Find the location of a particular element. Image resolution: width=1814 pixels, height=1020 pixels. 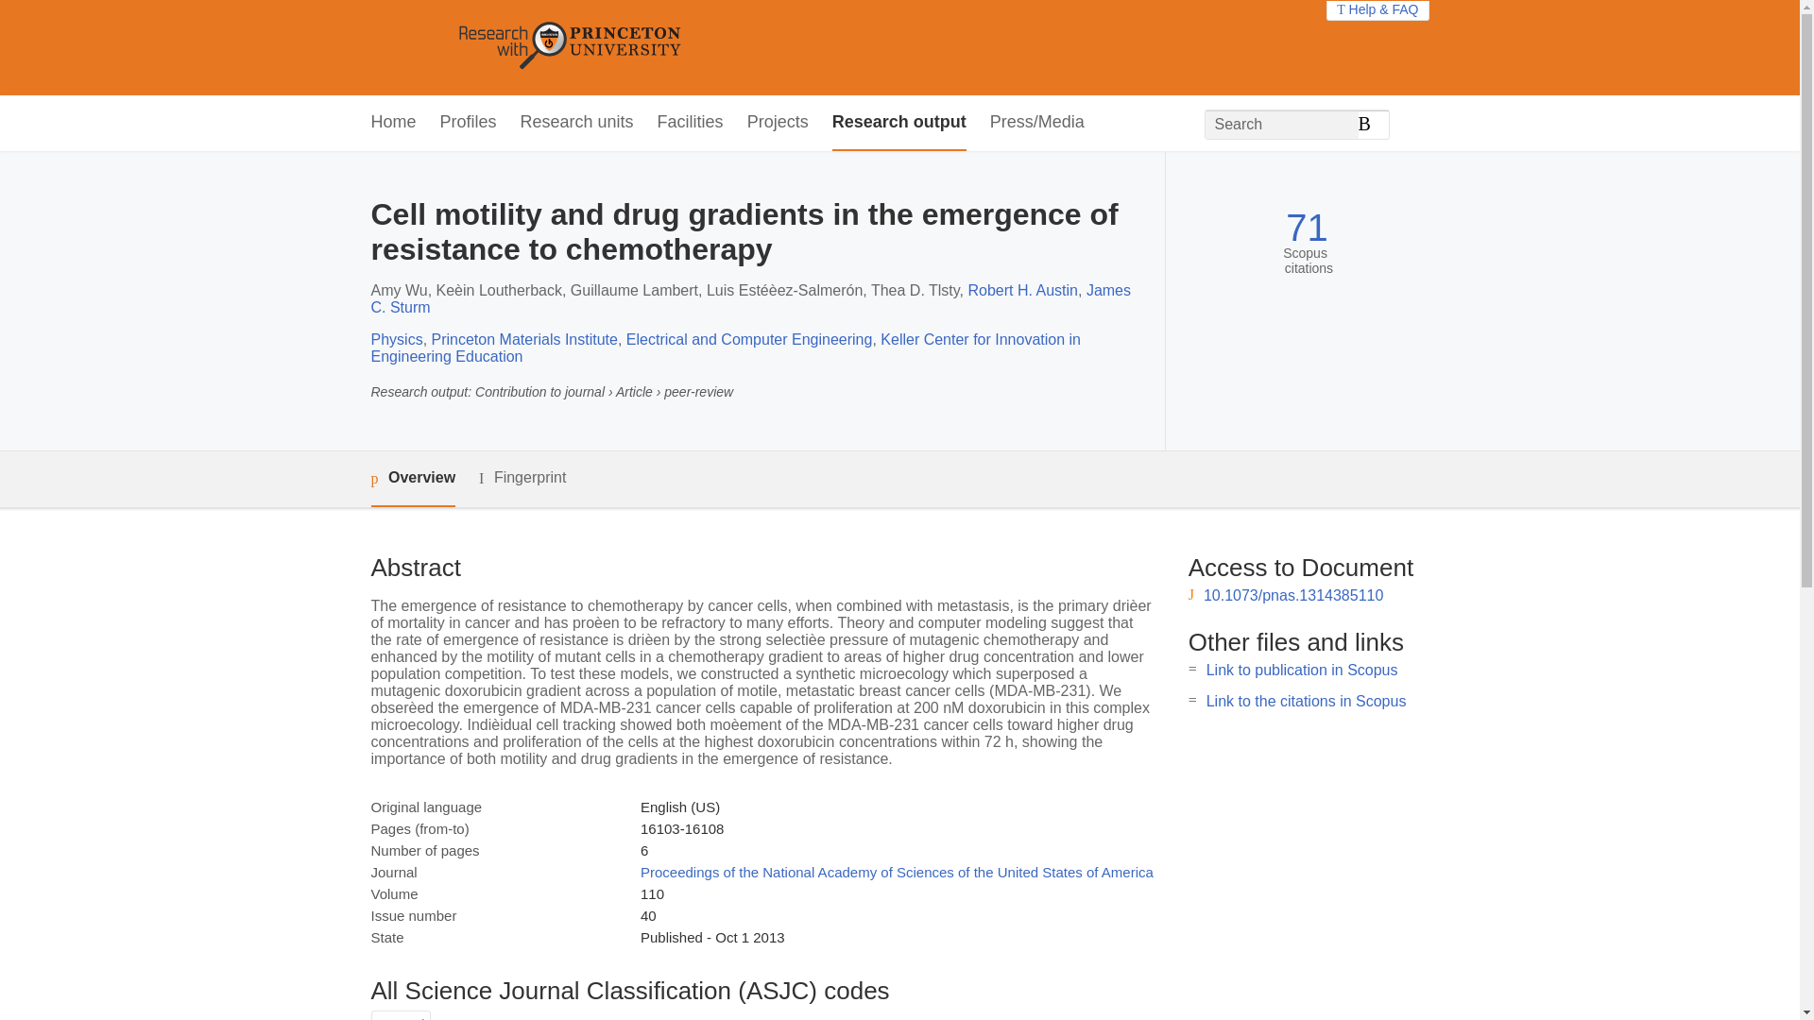

Robert H. Austin is located at coordinates (1022, 291).